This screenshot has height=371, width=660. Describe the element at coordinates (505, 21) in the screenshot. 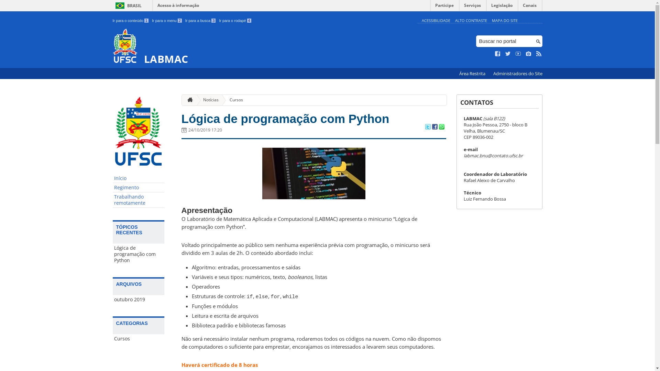

I see `MAPA DO SITE` at that location.